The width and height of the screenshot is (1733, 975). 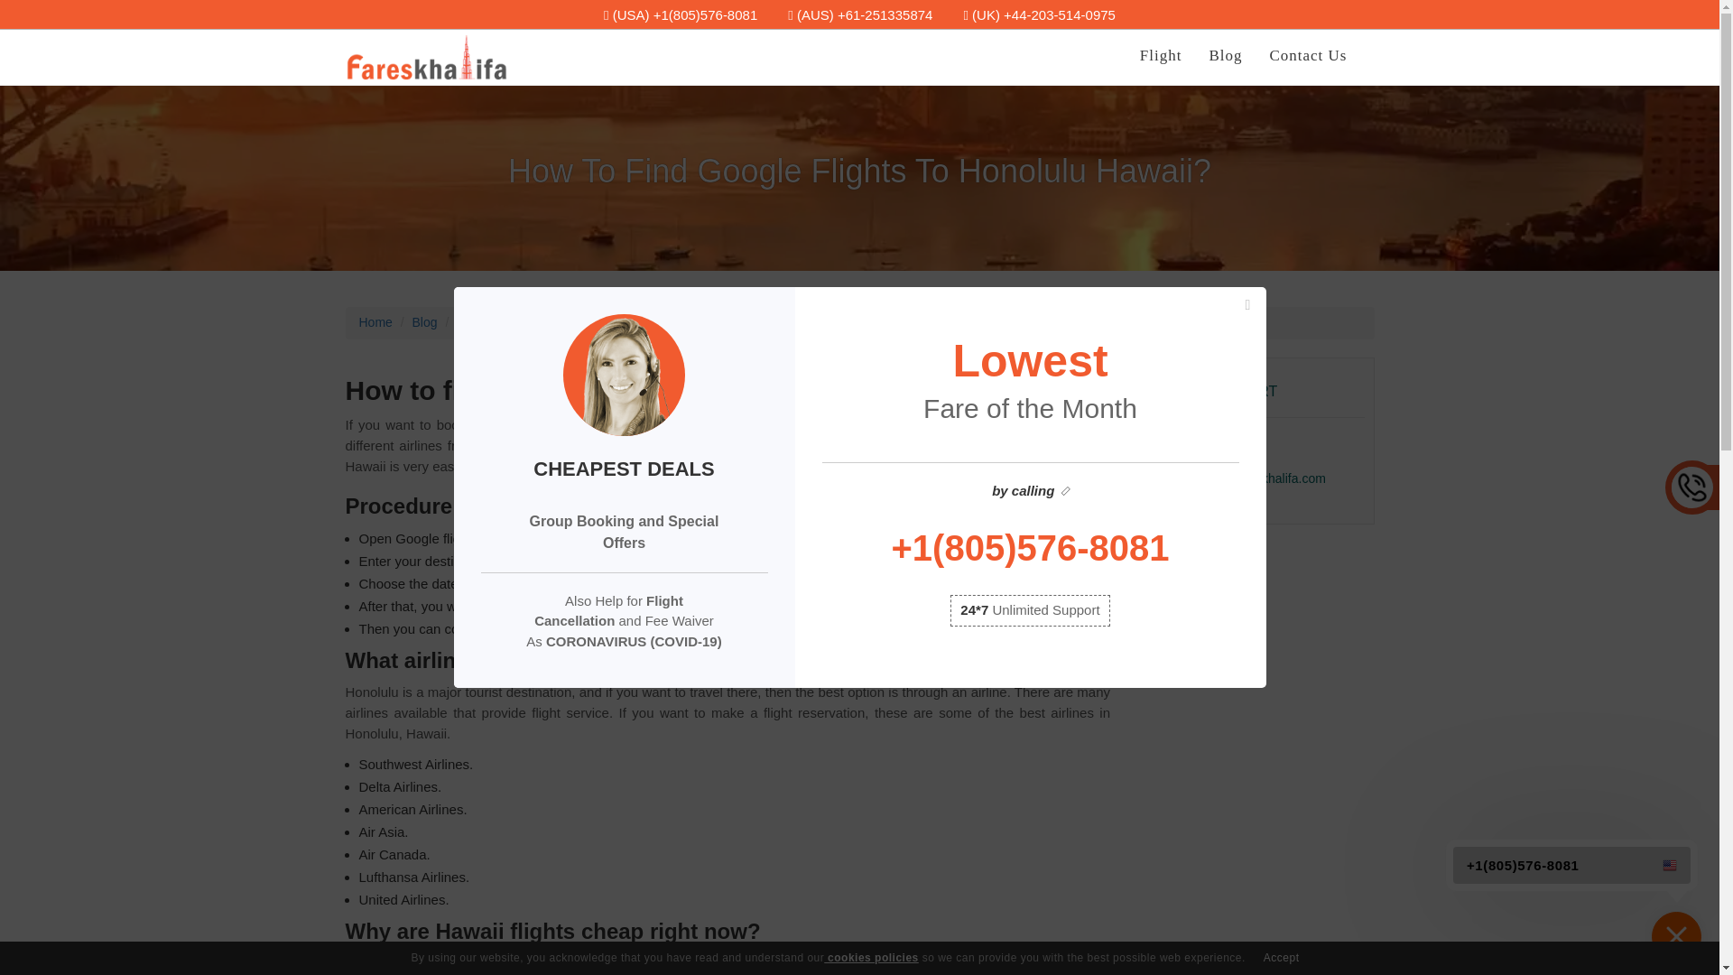 What do you see at coordinates (1225, 56) in the screenshot?
I see `Blog` at bounding box center [1225, 56].